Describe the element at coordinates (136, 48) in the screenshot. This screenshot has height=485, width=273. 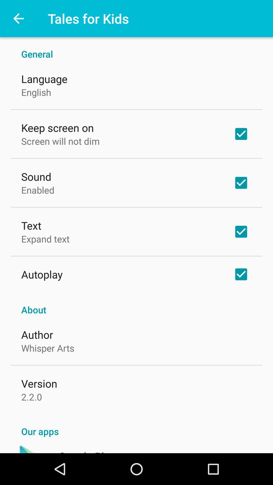
I see `tap the general at the top` at that location.